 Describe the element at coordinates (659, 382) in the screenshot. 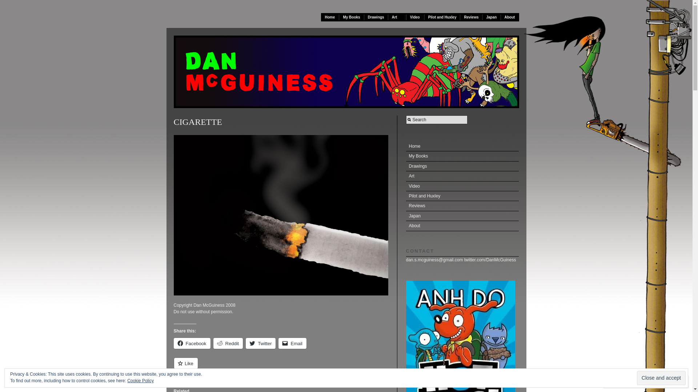

I see `Follow` at that location.